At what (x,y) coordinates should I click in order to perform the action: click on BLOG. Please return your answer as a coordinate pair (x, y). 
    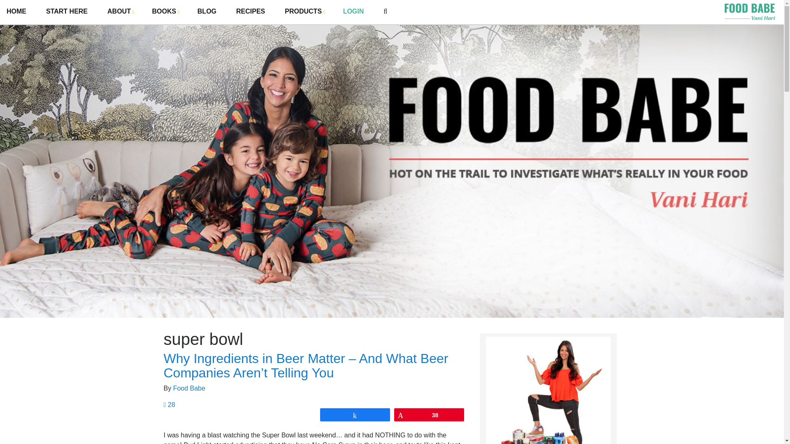
    Looking at the image, I should click on (207, 12).